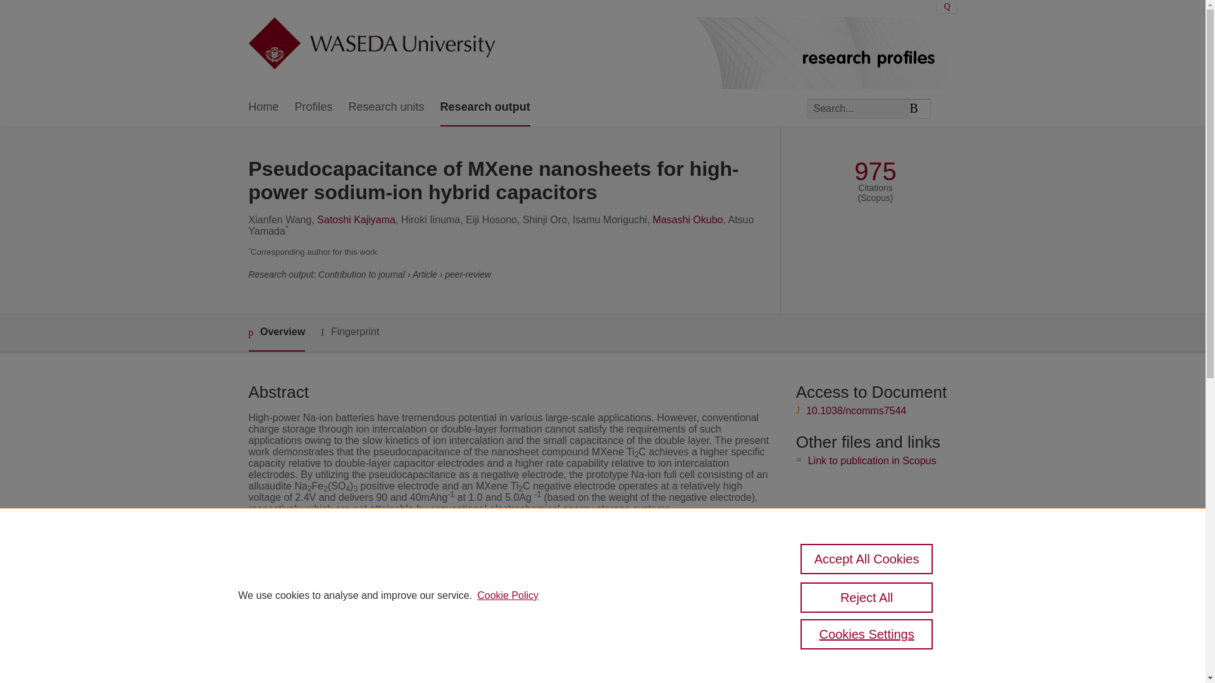 Image resolution: width=1215 pixels, height=683 pixels. I want to click on 975, so click(875, 171).